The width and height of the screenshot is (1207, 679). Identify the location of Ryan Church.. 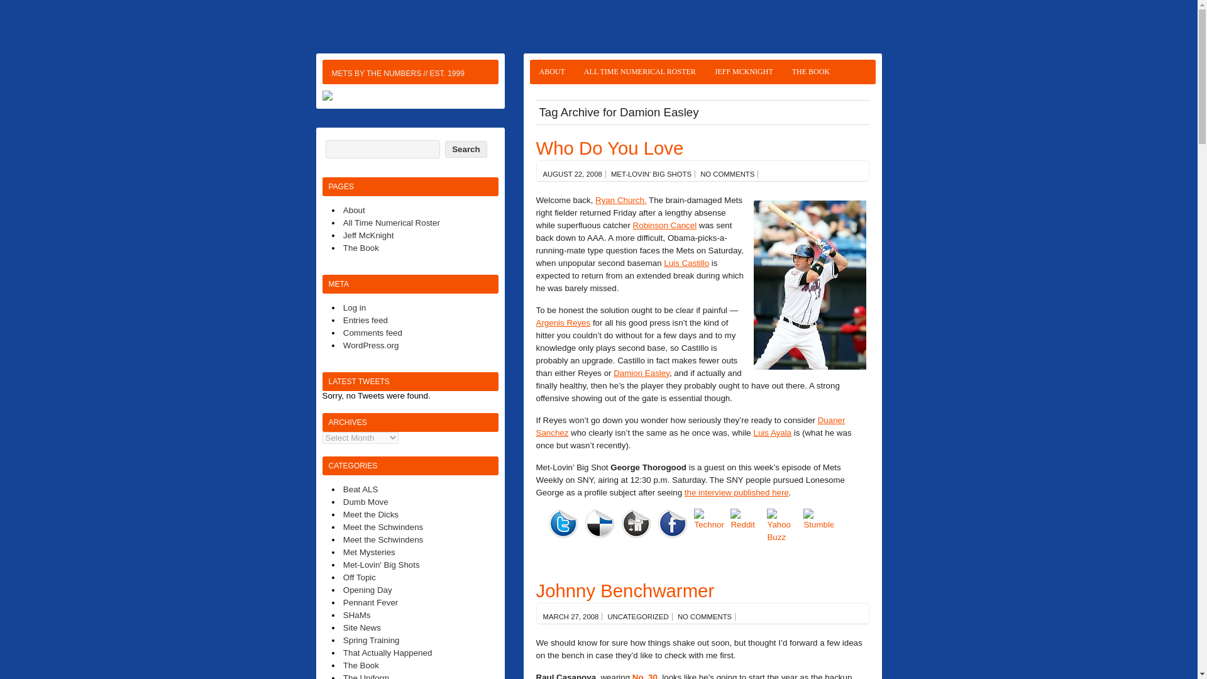
(621, 200).